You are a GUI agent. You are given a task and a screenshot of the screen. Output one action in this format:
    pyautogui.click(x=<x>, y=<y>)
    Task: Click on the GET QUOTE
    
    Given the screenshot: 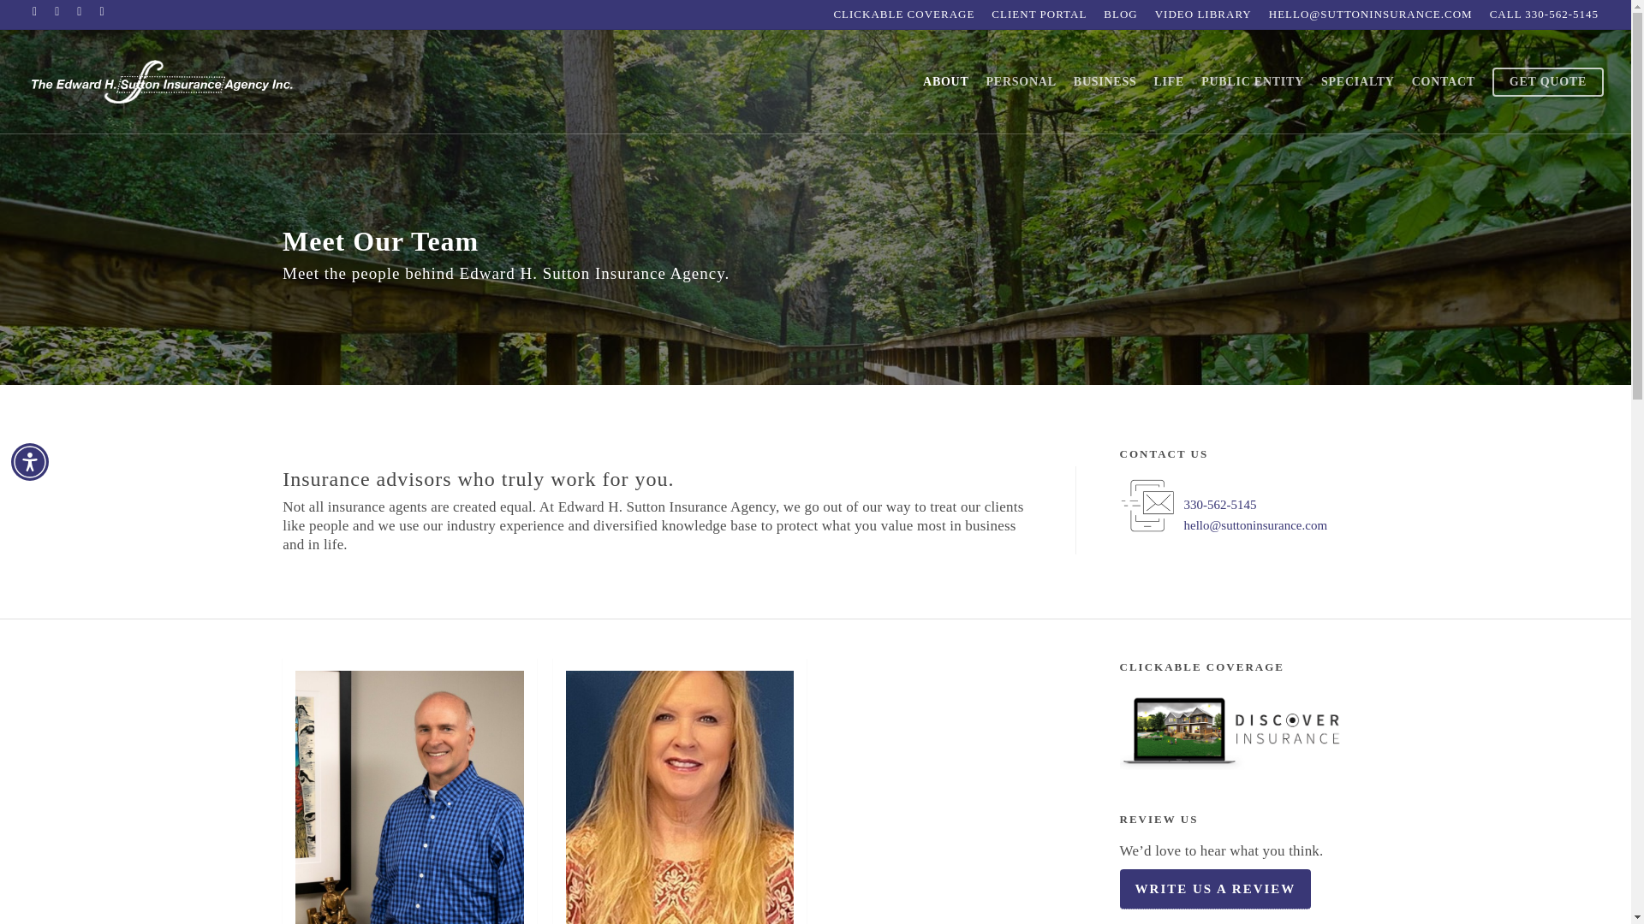 What is the action you would take?
    pyautogui.click(x=1548, y=82)
    